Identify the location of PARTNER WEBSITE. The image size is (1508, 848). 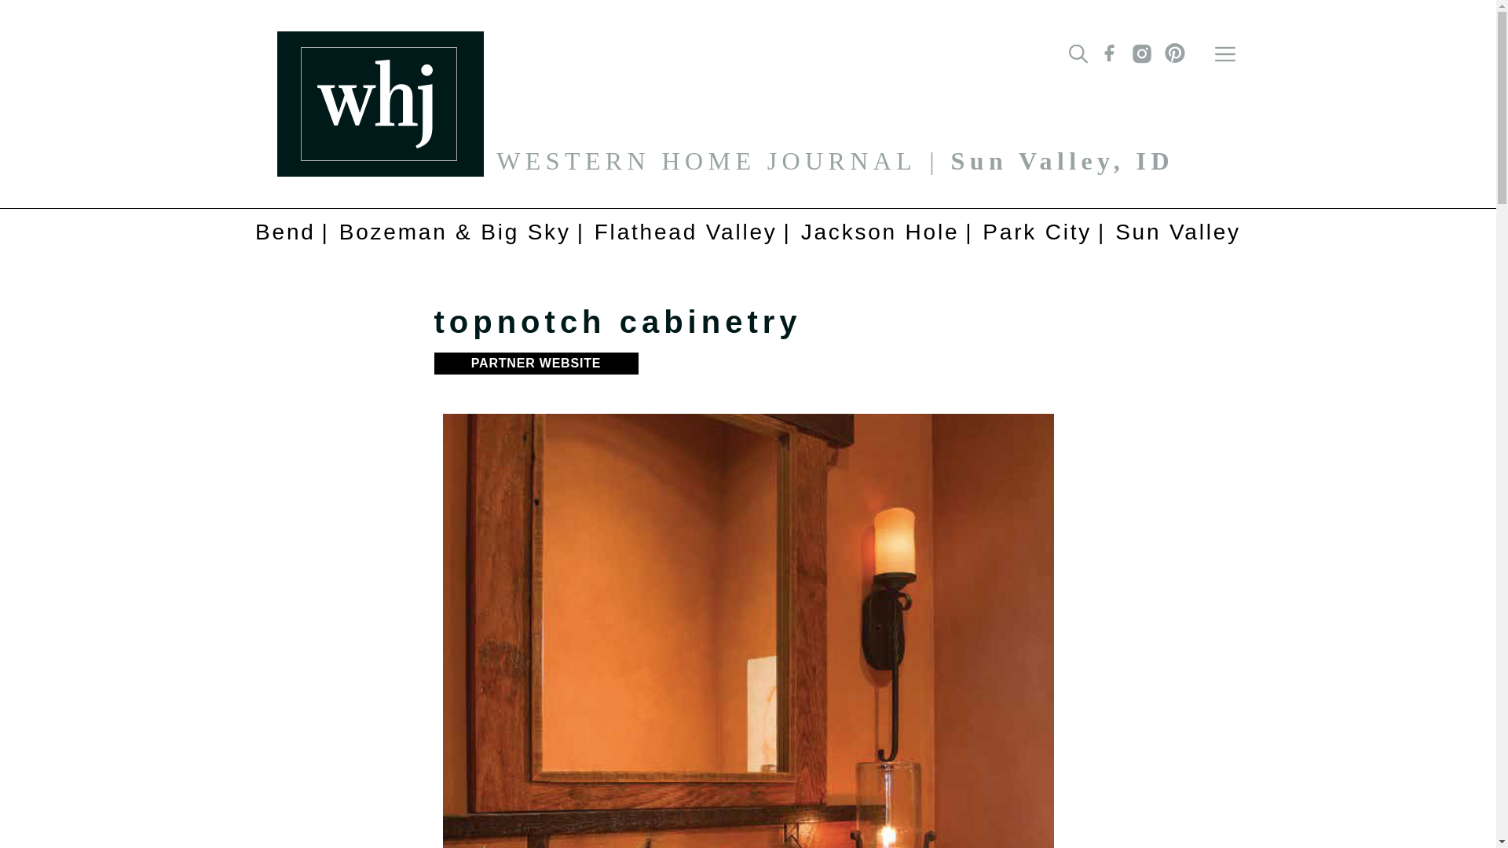
(536, 364).